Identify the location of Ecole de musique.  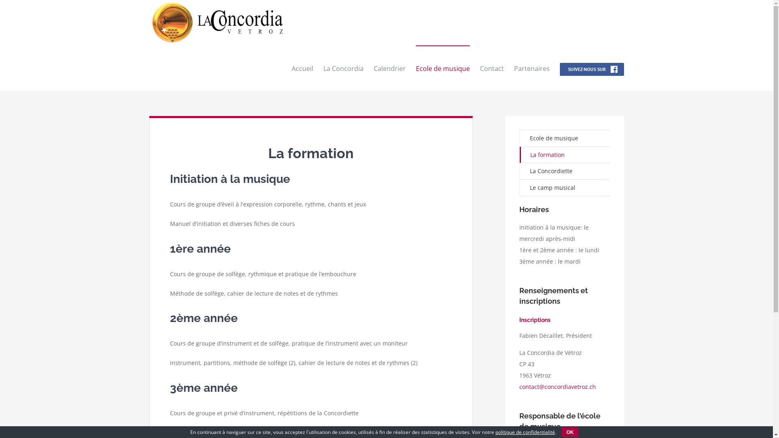
(565, 139).